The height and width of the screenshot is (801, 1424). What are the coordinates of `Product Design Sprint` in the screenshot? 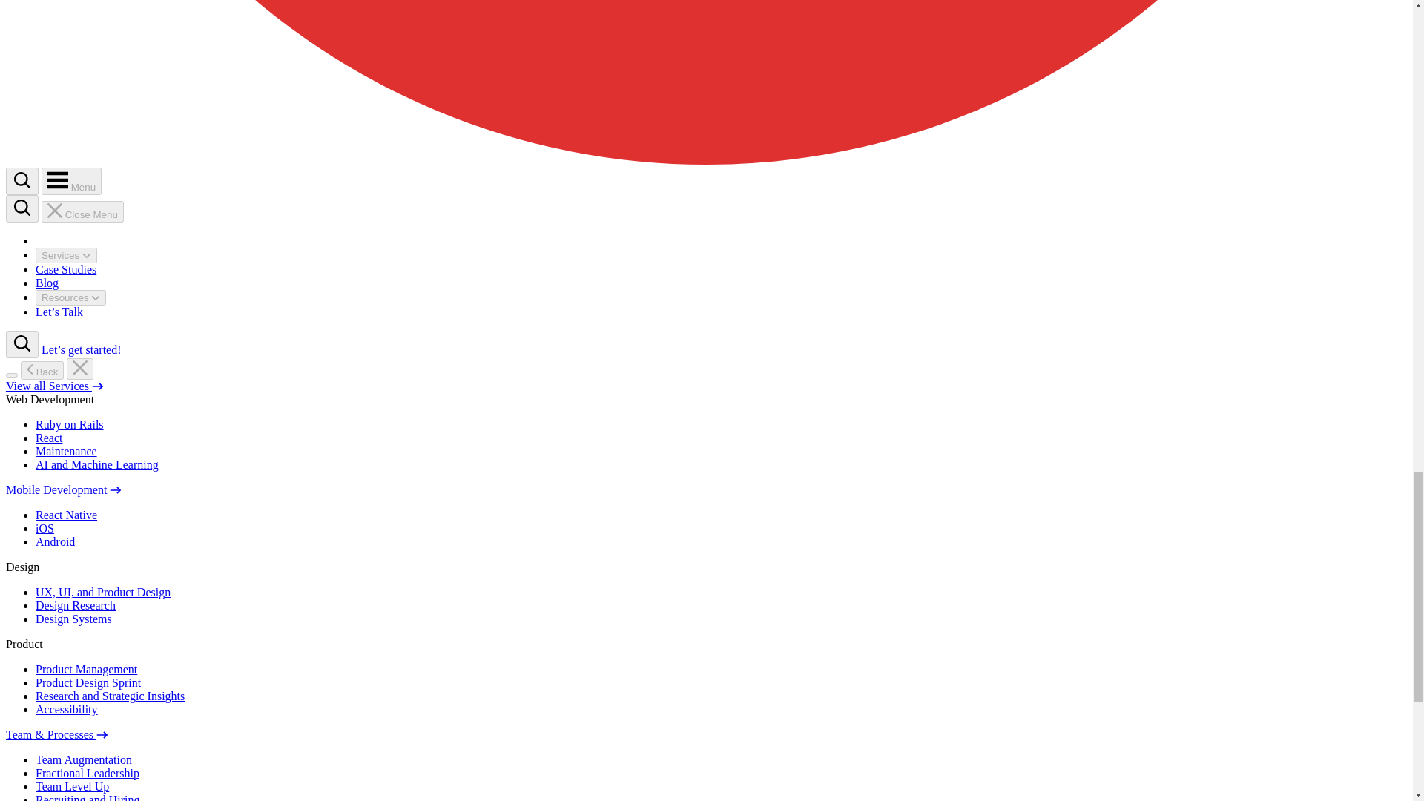 It's located at (88, 682).